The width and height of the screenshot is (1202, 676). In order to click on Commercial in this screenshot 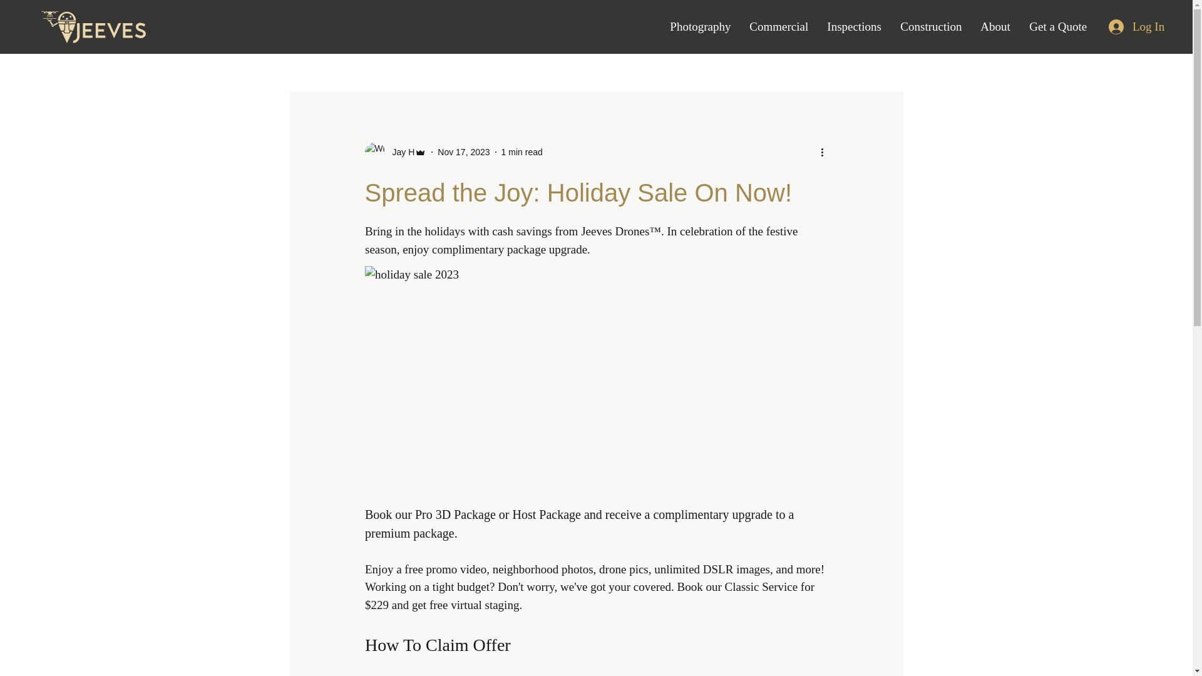, I will do `click(779, 26)`.